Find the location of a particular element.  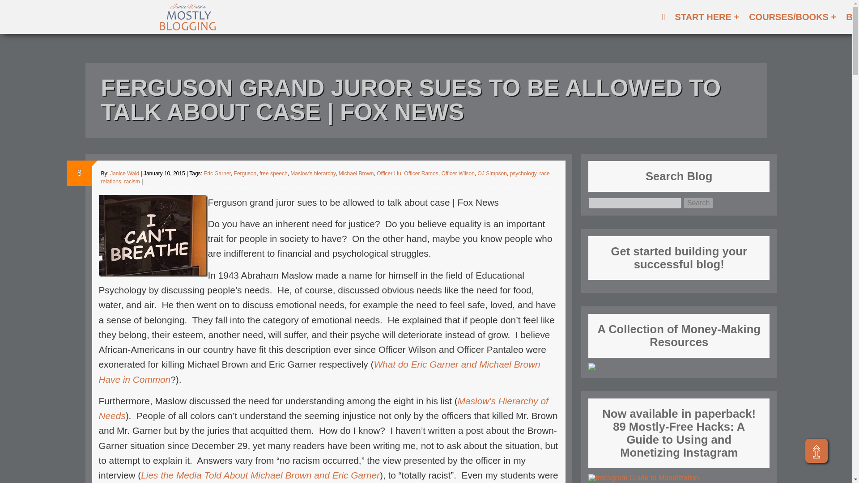

BLOG is located at coordinates (851, 17).